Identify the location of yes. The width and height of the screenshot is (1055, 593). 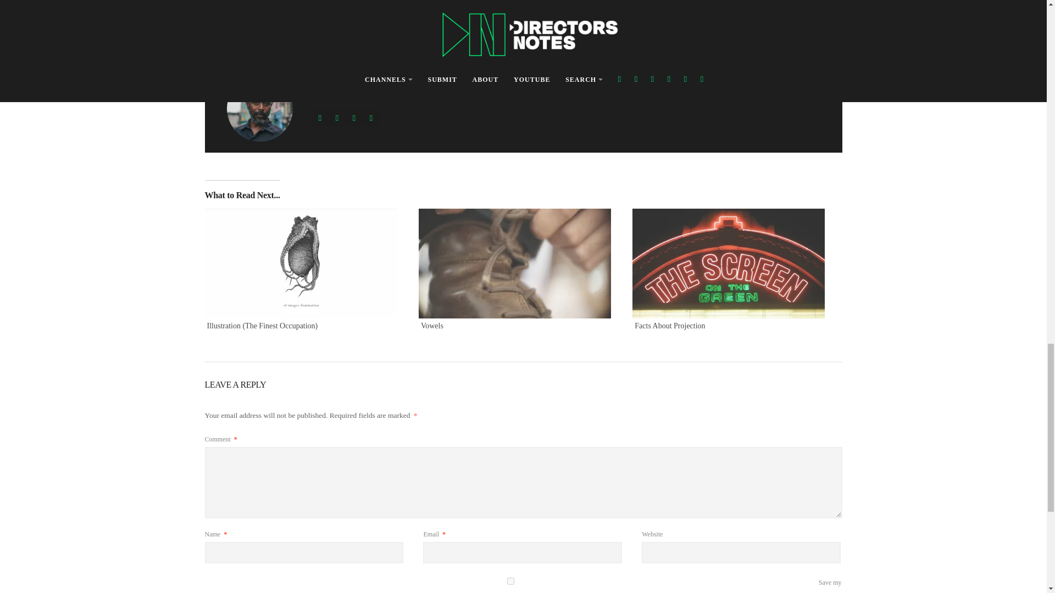
(510, 581).